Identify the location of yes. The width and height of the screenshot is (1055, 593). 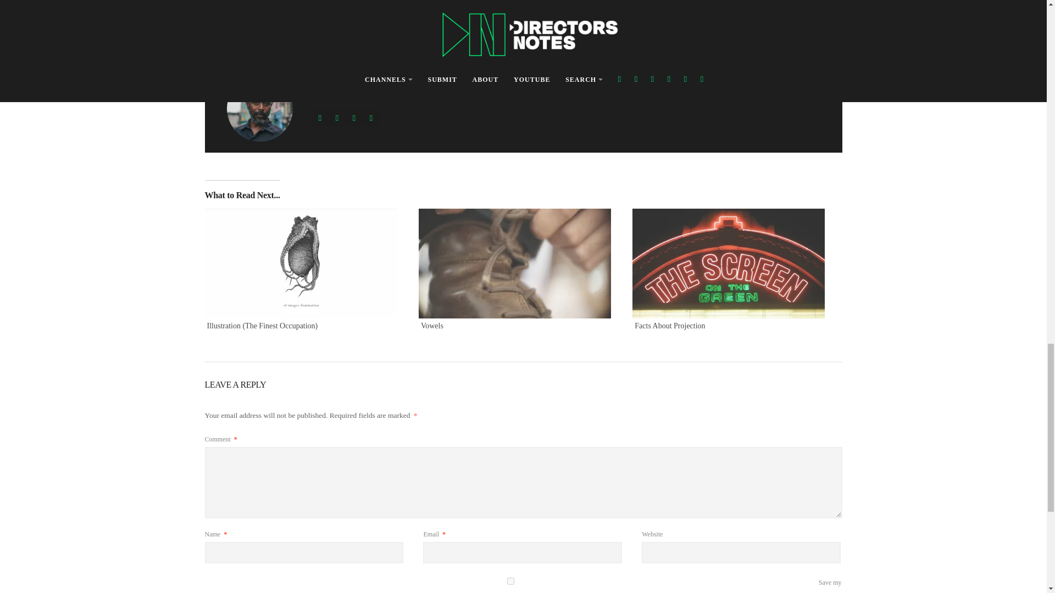
(510, 581).